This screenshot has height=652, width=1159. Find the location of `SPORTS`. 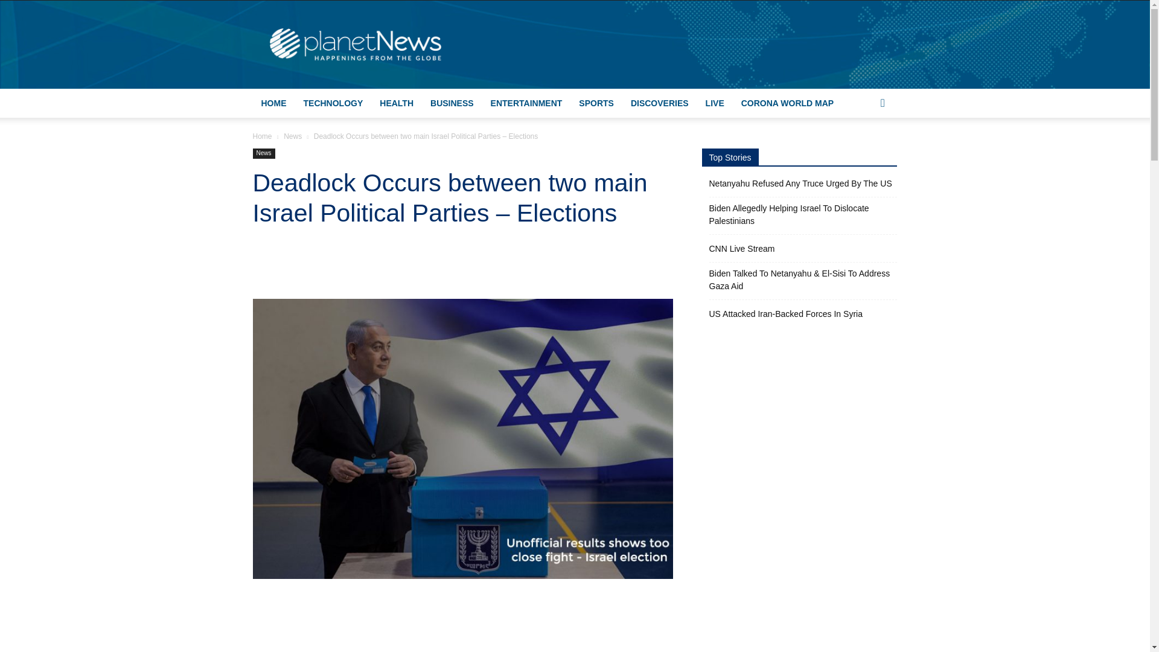

SPORTS is located at coordinates (596, 103).